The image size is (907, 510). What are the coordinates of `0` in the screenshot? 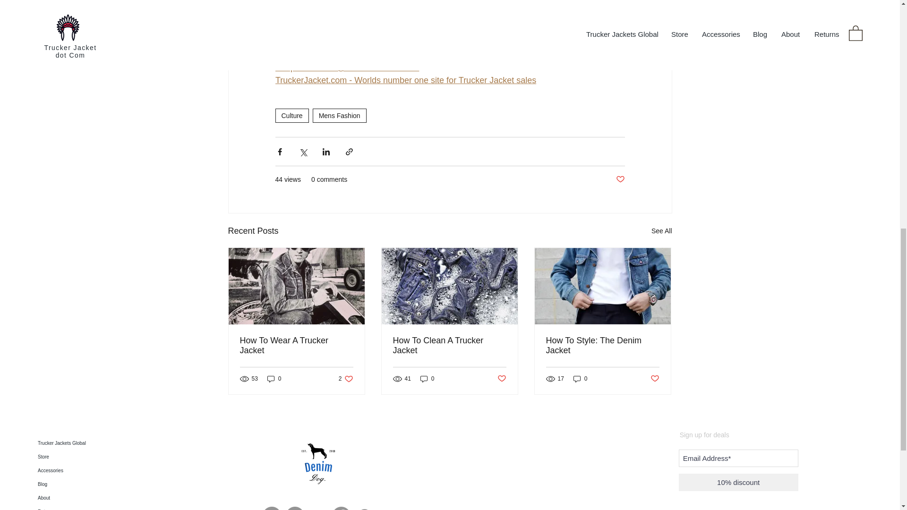 It's located at (427, 379).